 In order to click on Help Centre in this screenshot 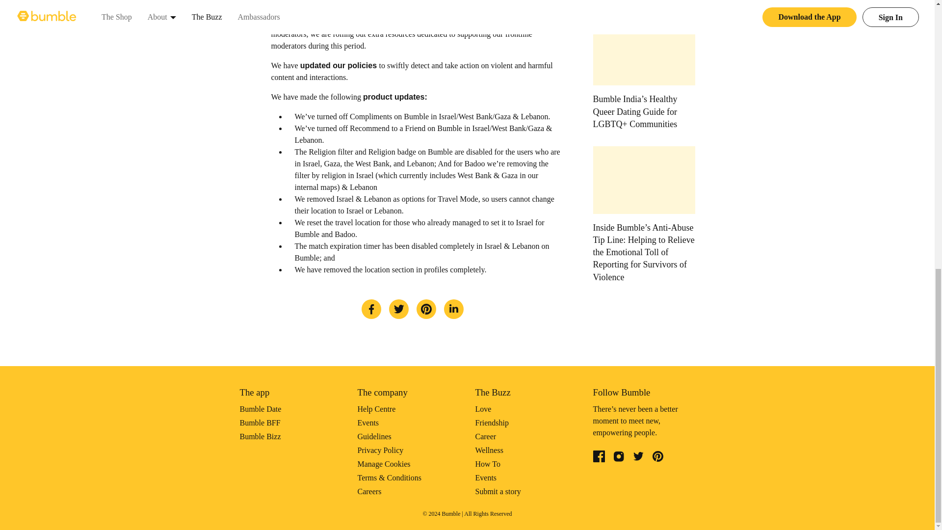, I will do `click(376, 409)`.